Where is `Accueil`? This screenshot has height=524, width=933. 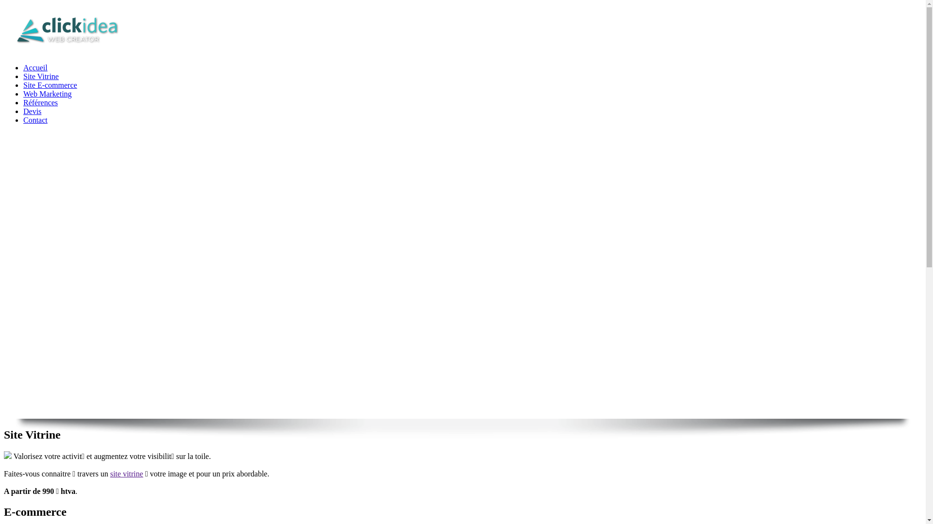 Accueil is located at coordinates (35, 68).